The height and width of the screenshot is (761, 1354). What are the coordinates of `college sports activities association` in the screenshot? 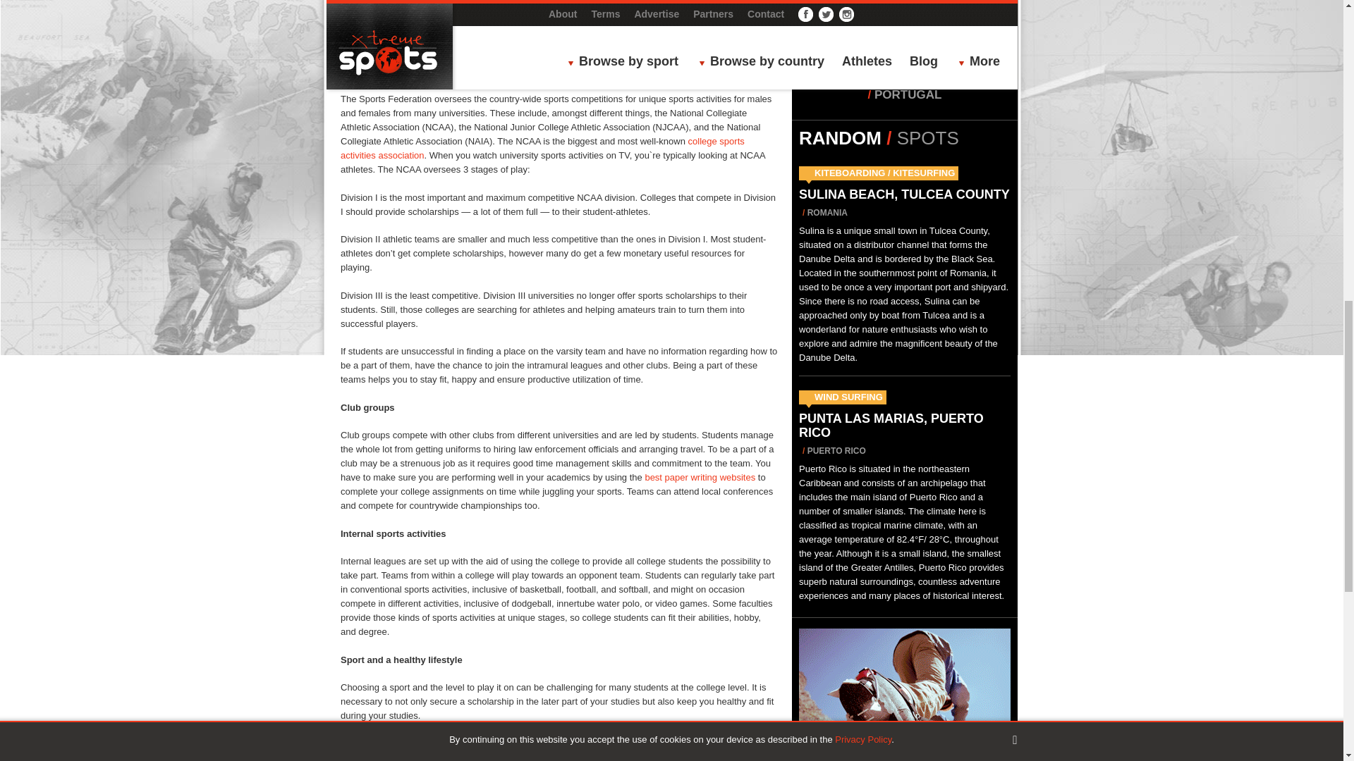 It's located at (543, 148).